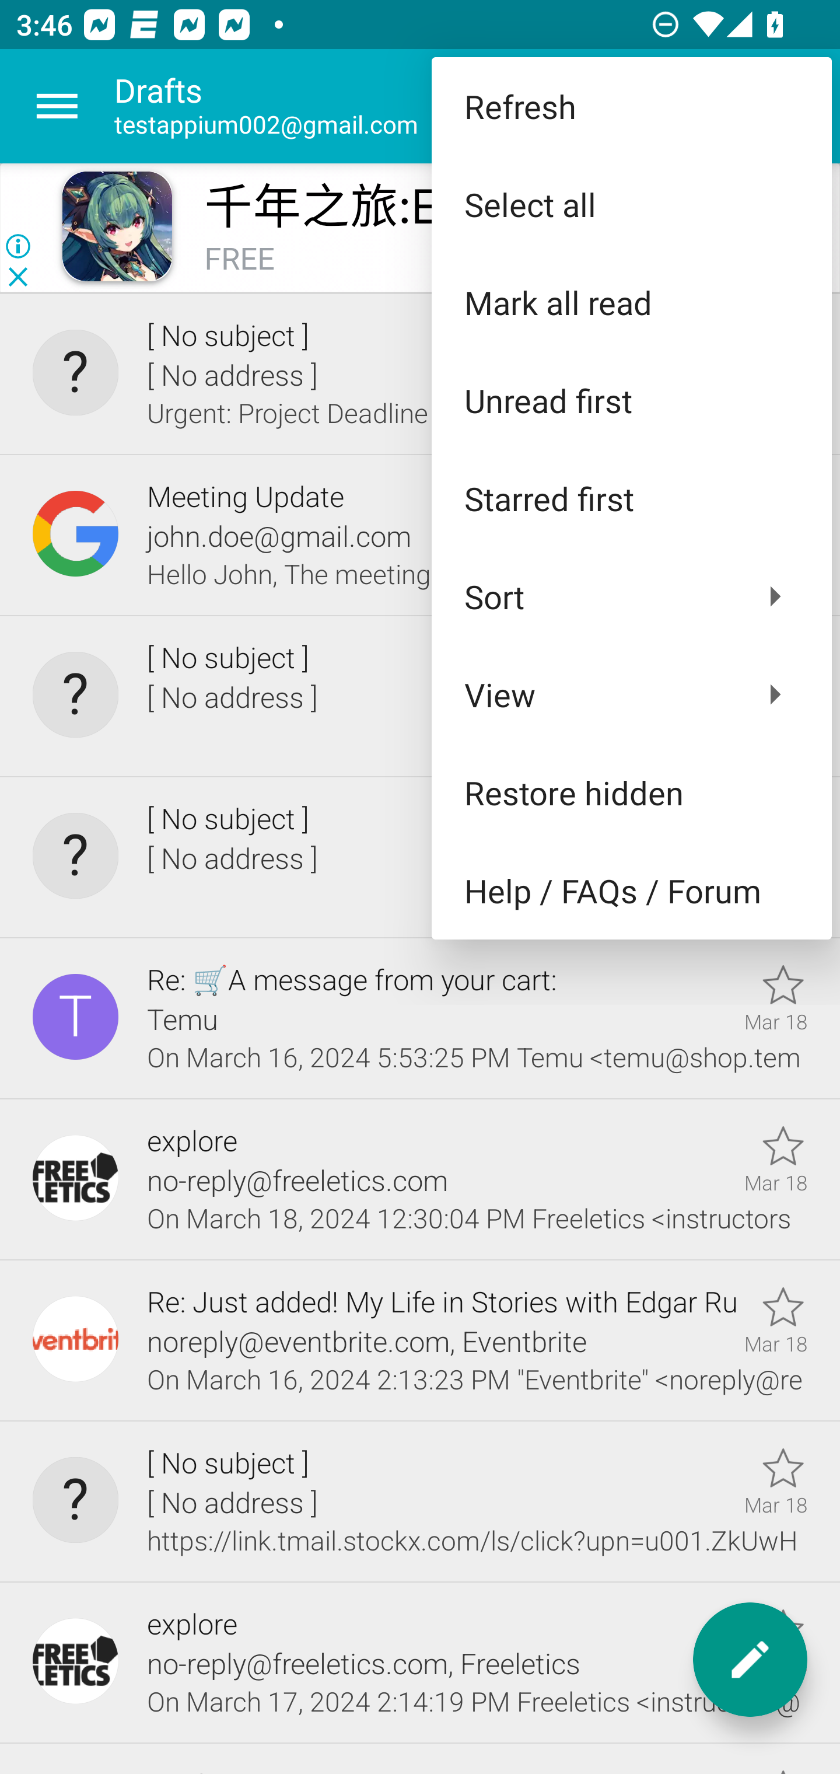 The image size is (840, 1774). Describe the element at coordinates (631, 596) in the screenshot. I see `Sort` at that location.